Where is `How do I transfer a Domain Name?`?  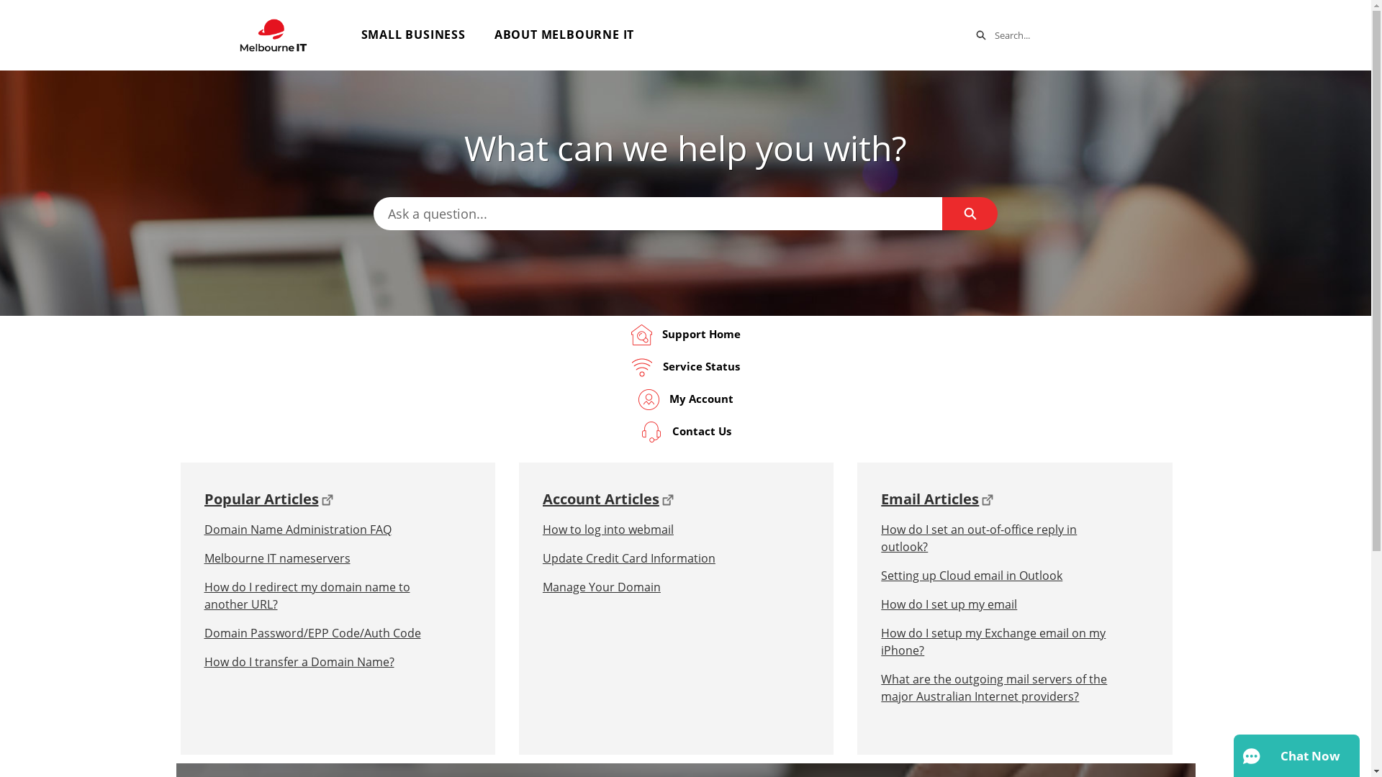
How do I transfer a Domain Name? is located at coordinates (324, 662).